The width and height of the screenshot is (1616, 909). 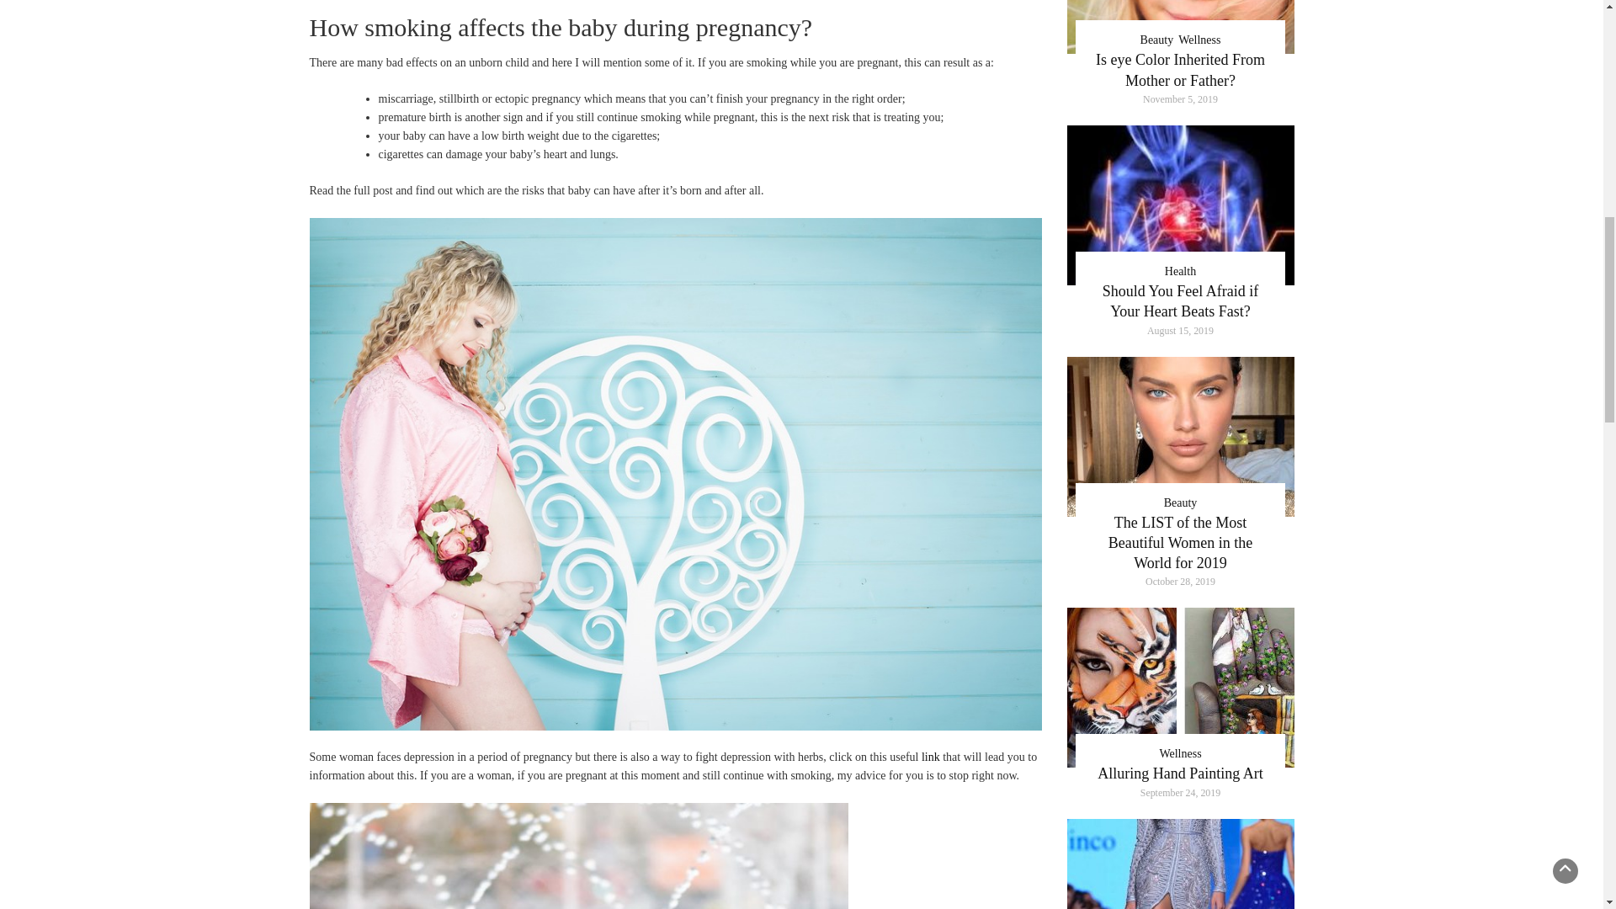 What do you see at coordinates (1157, 40) in the screenshot?
I see `Beauty` at bounding box center [1157, 40].